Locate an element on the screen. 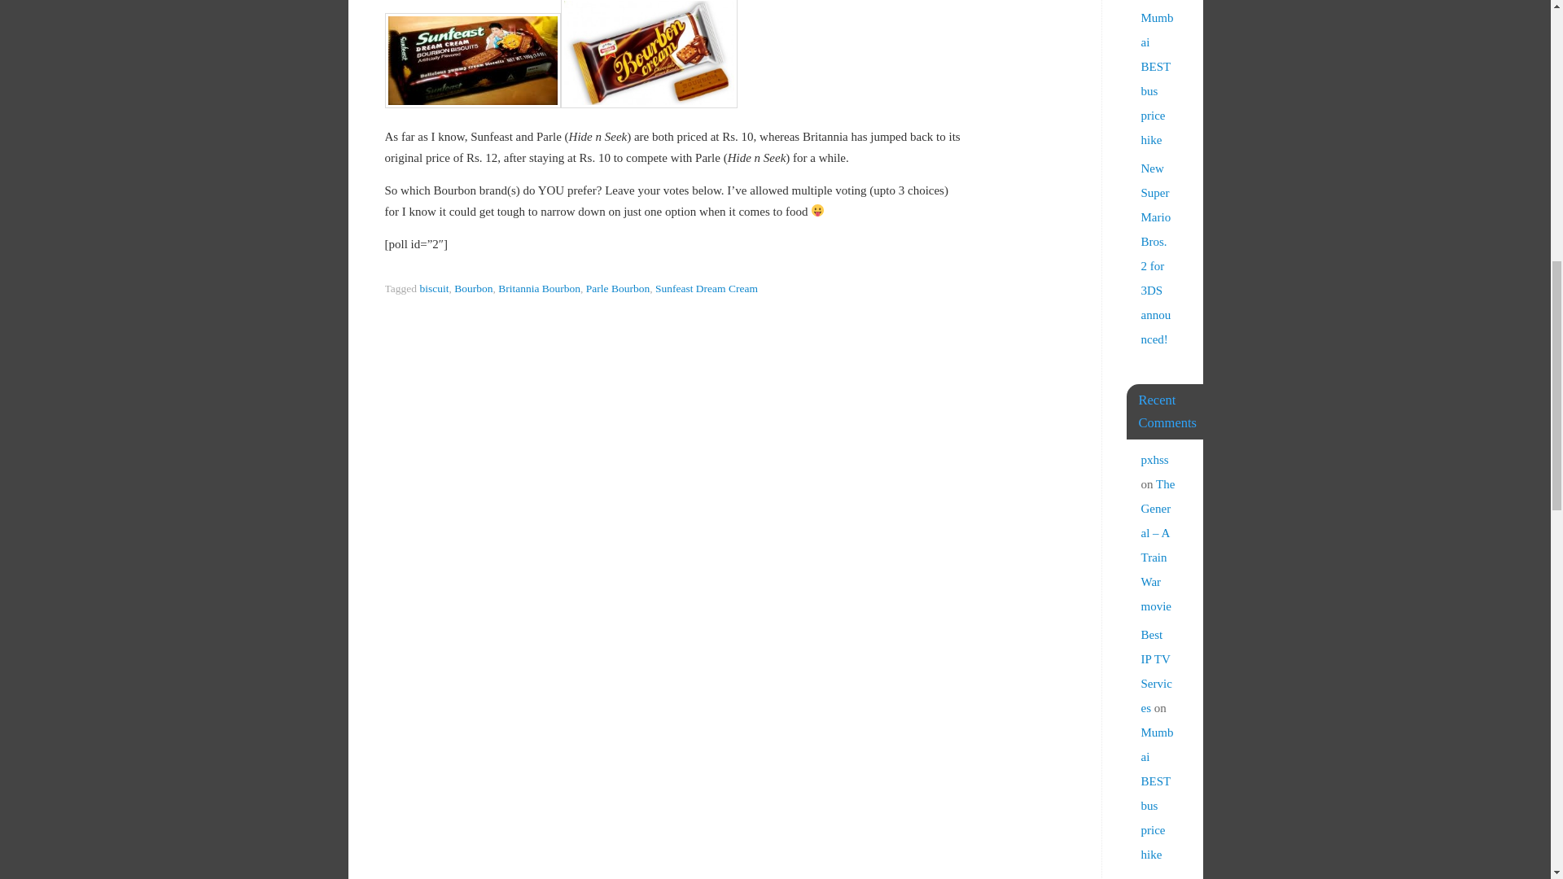 The image size is (1563, 879). Parle Bourbon is located at coordinates (618, 288).